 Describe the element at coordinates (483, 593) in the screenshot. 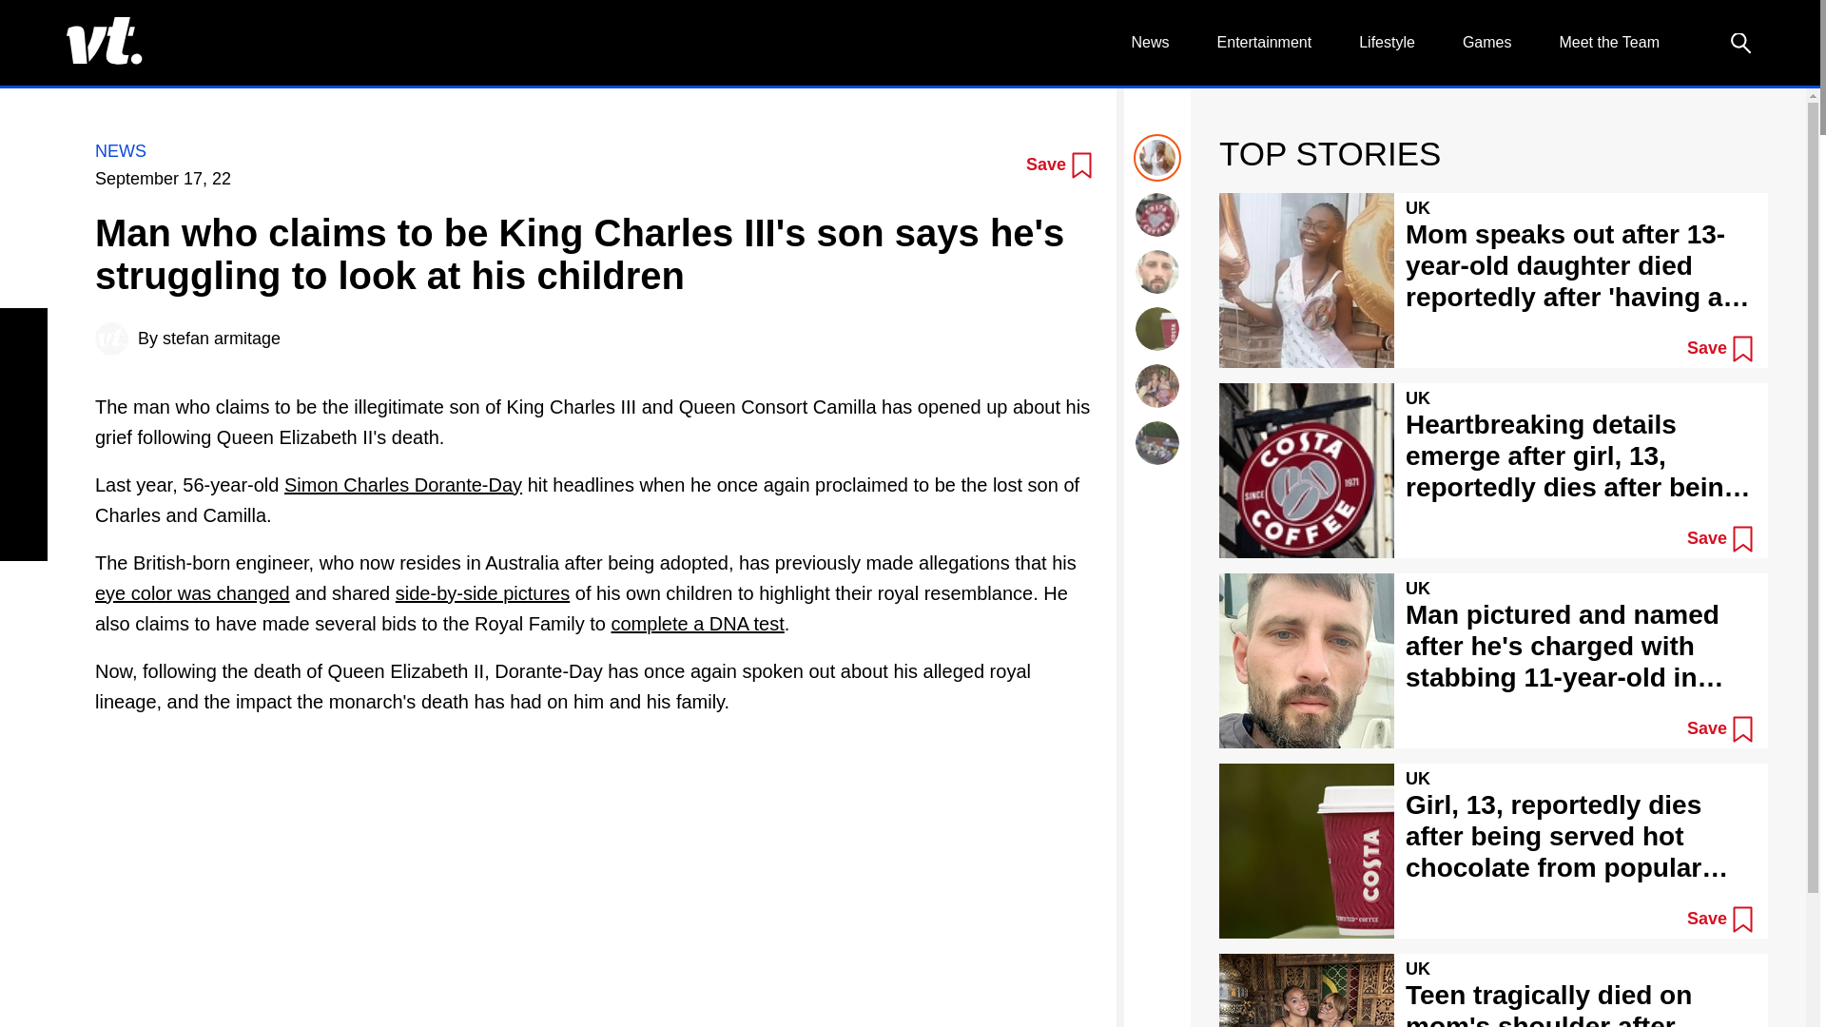

I see `side-by-side pictures` at that location.